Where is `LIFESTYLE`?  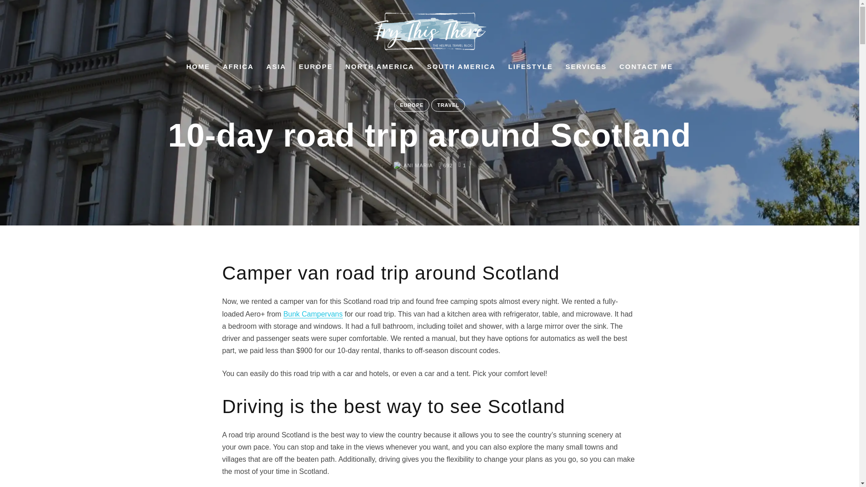 LIFESTYLE is located at coordinates (530, 69).